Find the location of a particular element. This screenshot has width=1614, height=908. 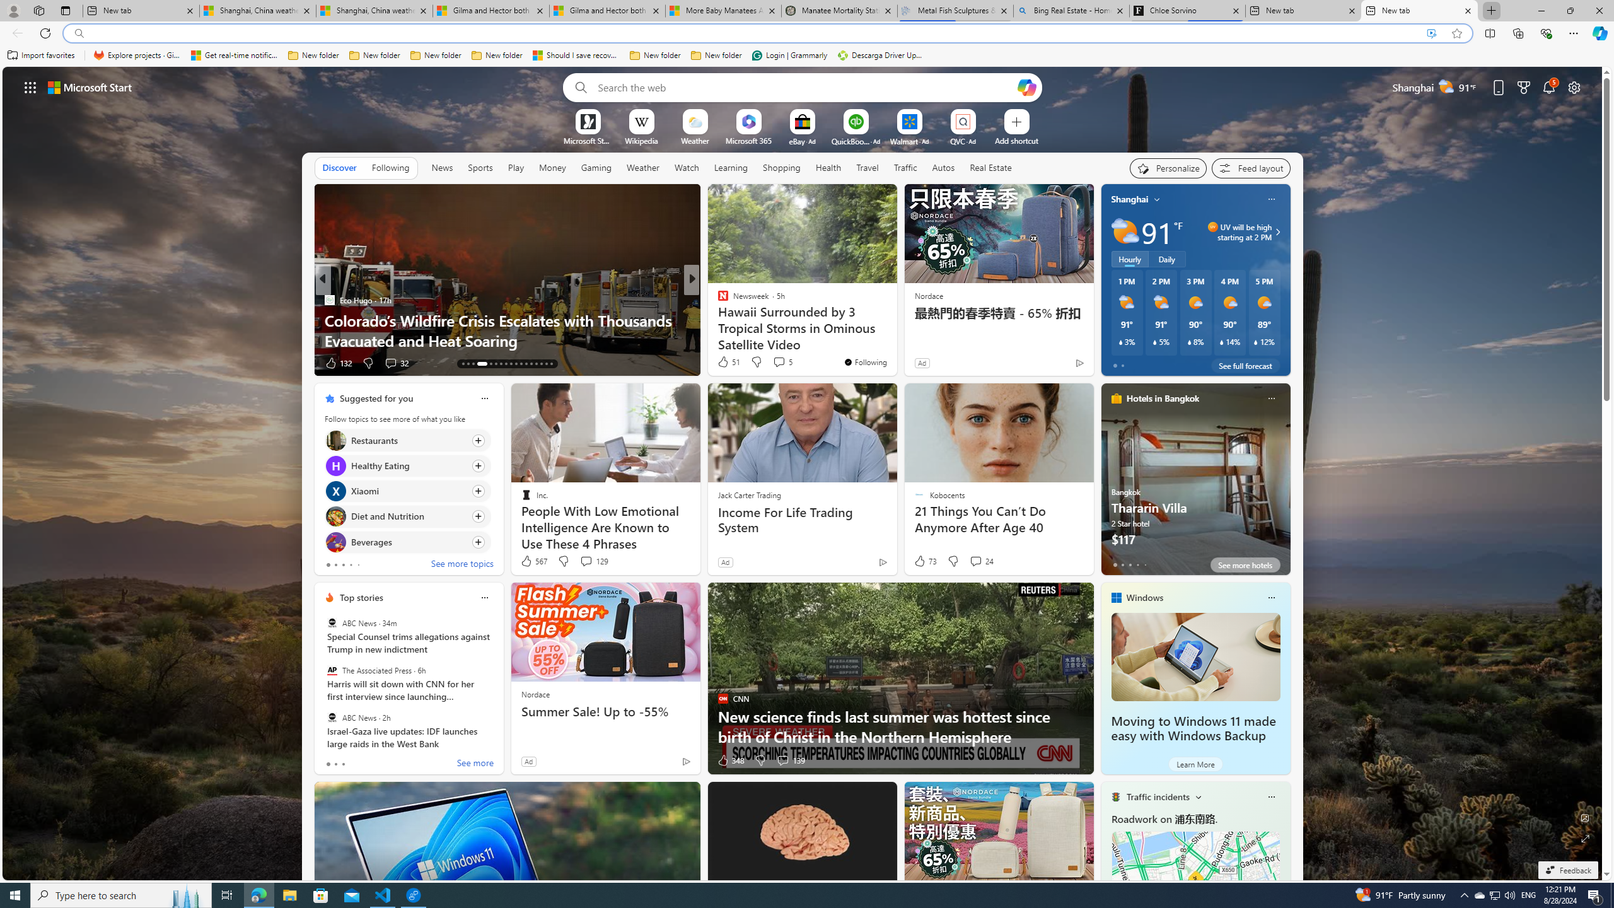

7 Like is located at coordinates (722, 363).